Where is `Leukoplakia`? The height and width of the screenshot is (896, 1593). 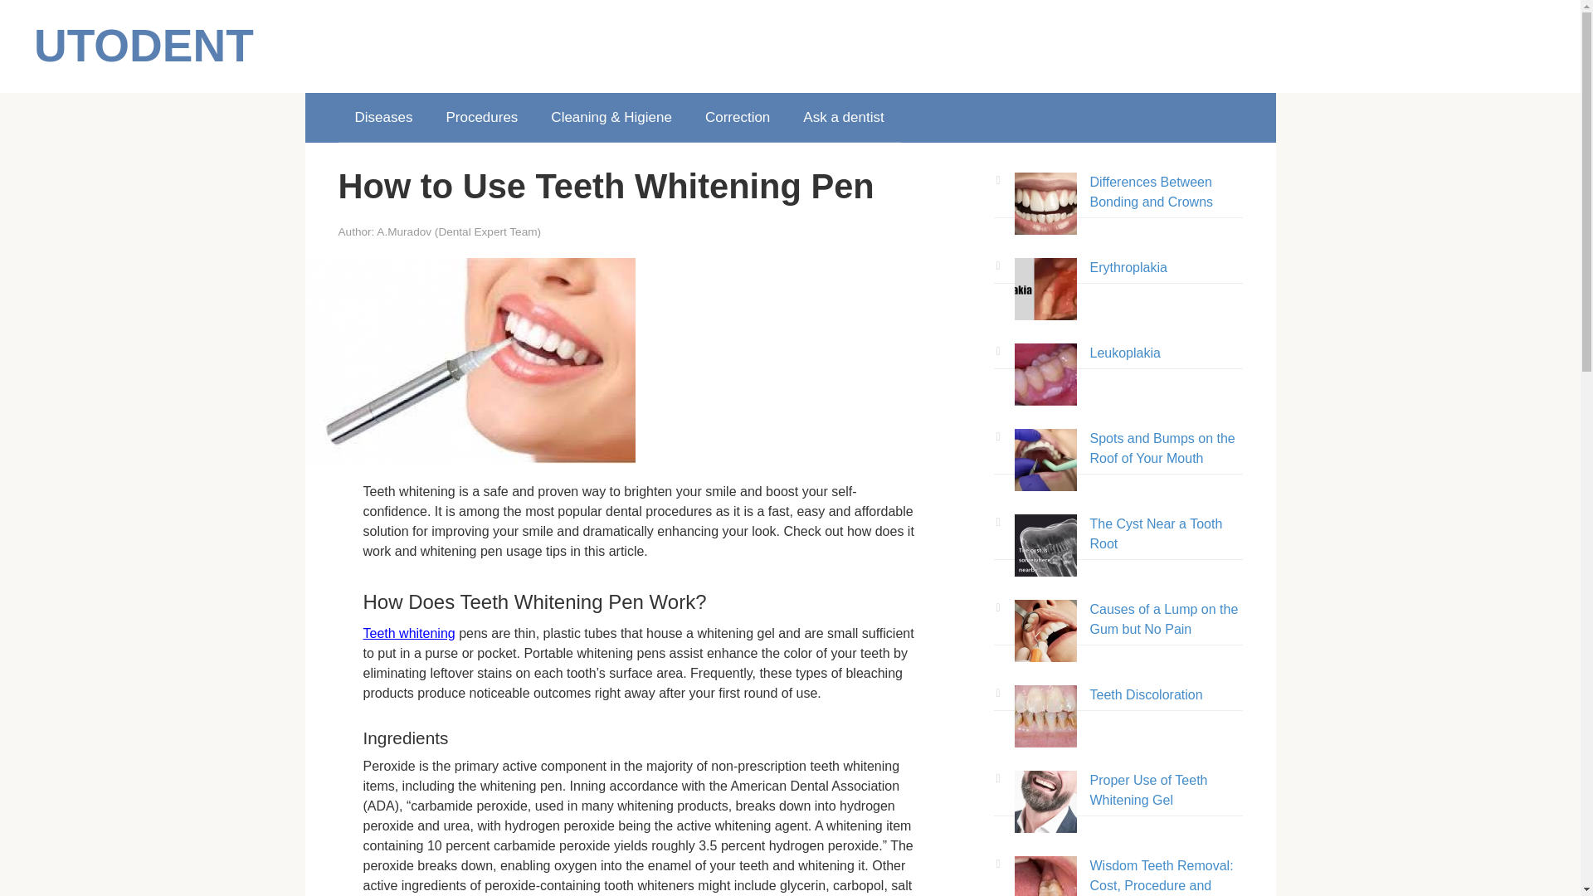
Leukoplakia is located at coordinates (1125, 353).